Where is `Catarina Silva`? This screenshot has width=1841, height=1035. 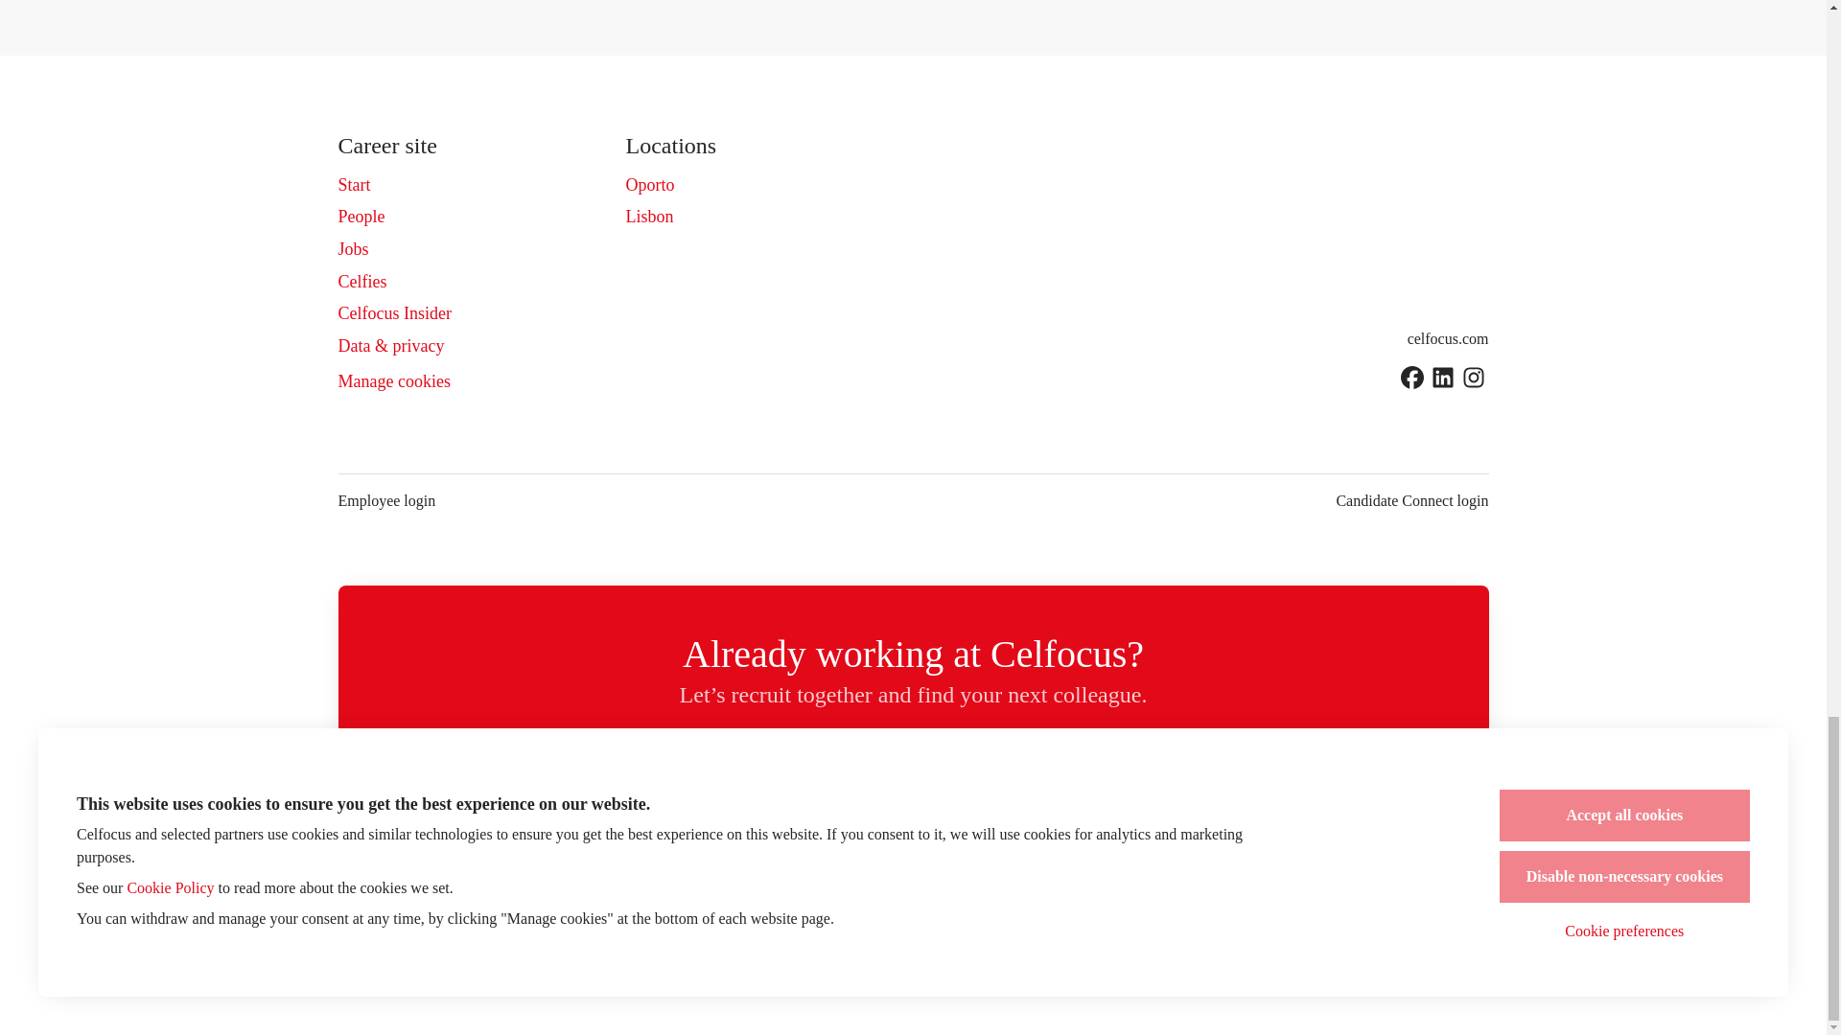 Catarina Silva is located at coordinates (678, 855).